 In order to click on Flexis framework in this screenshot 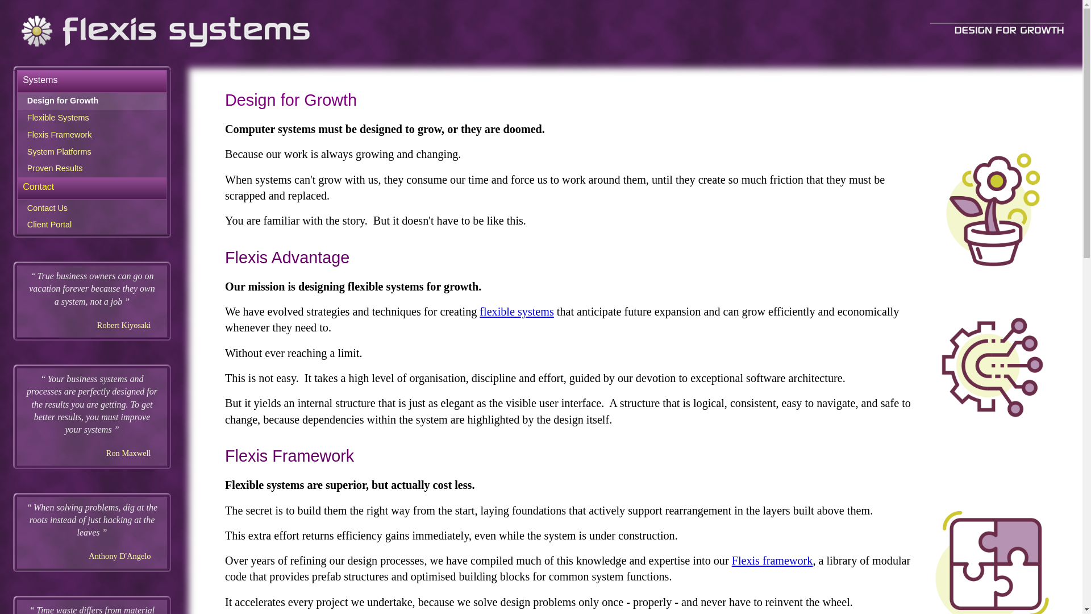, I will do `click(773, 561)`.